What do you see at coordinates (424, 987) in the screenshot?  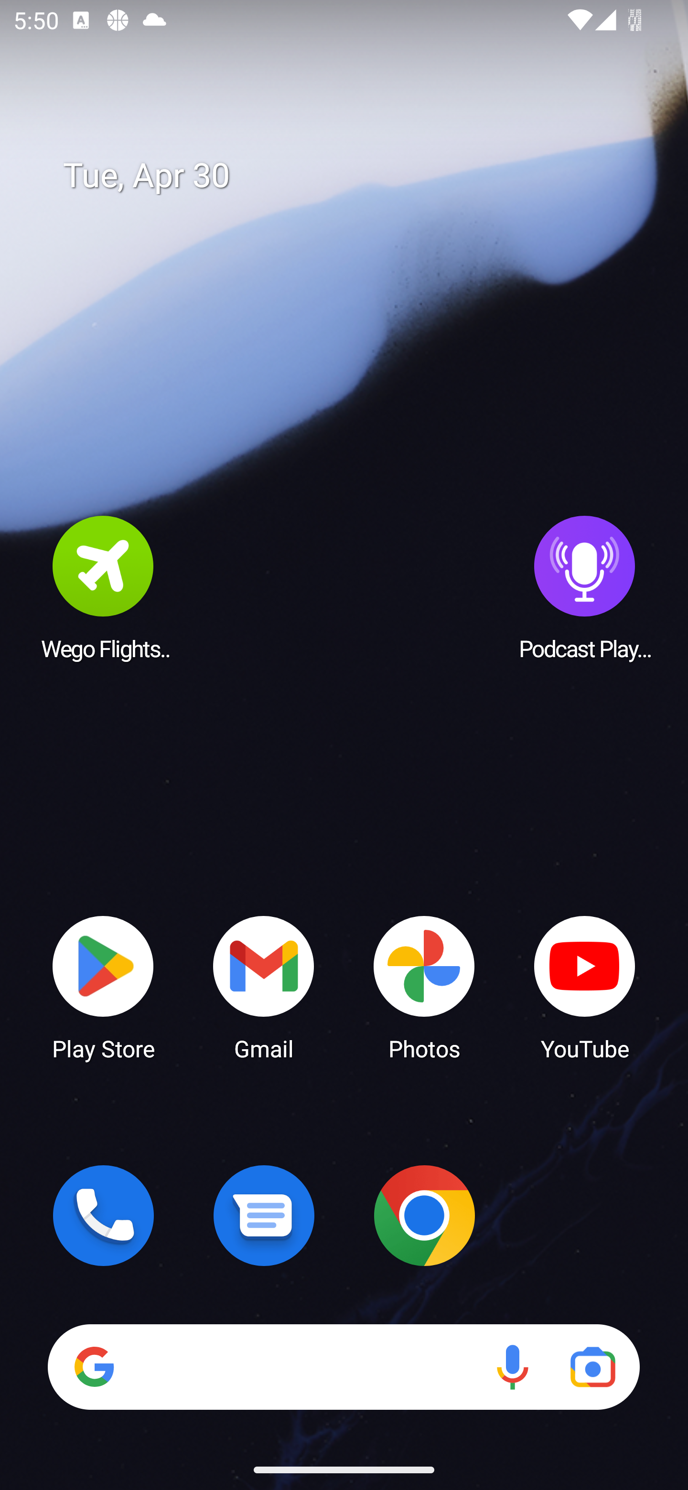 I see `Photos` at bounding box center [424, 987].